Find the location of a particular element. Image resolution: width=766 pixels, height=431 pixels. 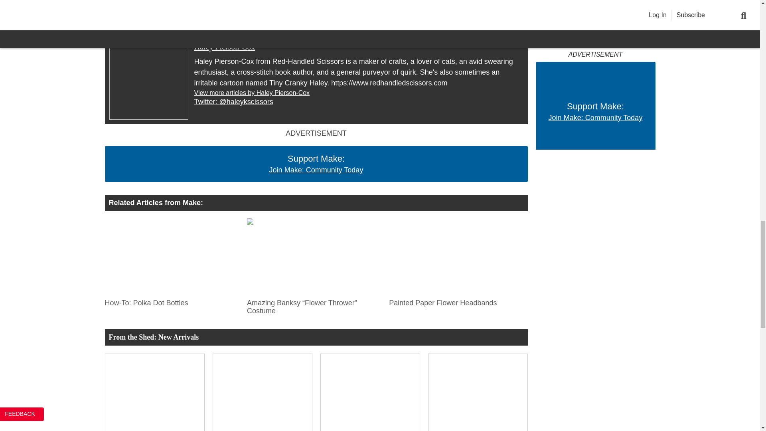

How-To: Polka Dot Bottles is located at coordinates (171, 256).